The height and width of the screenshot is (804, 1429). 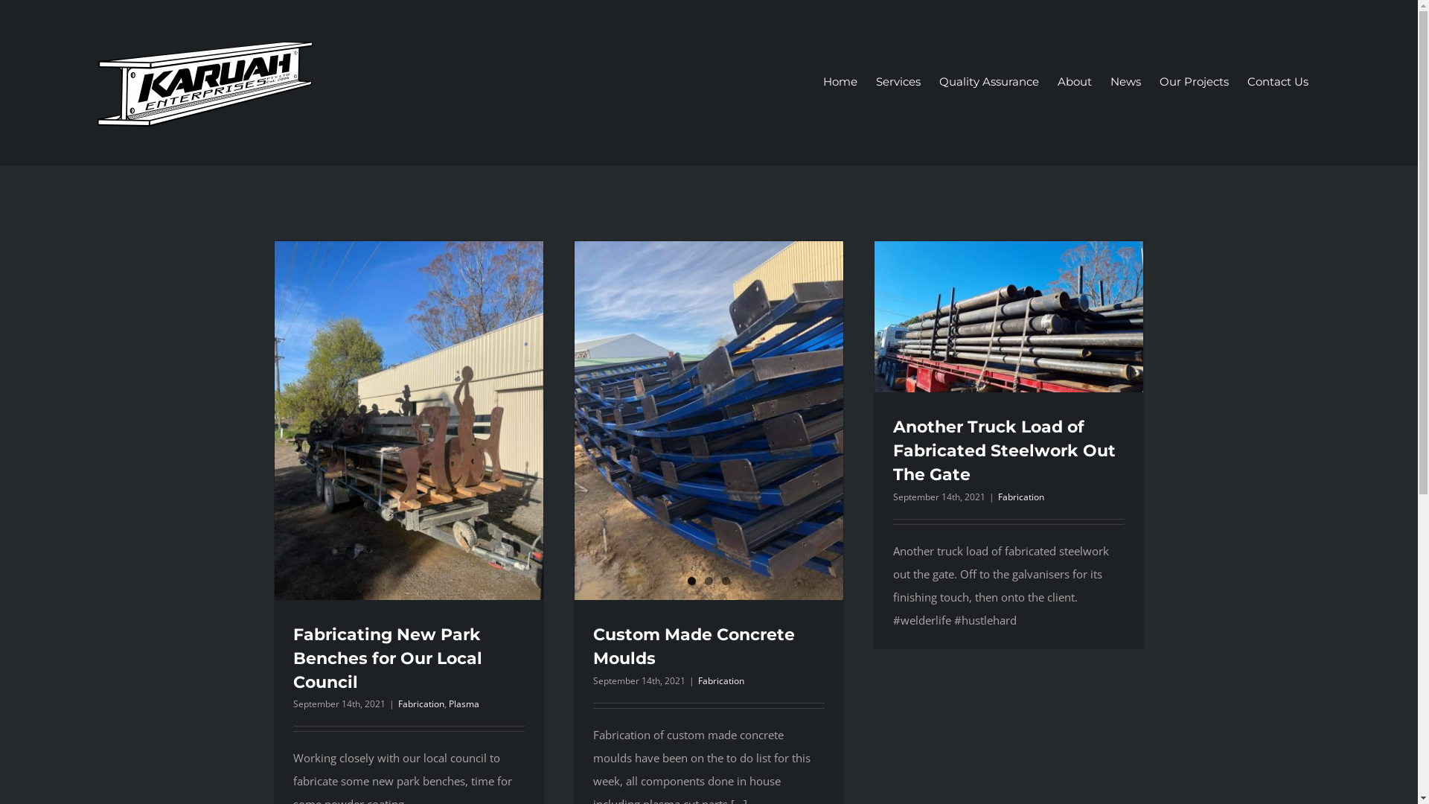 What do you see at coordinates (1194, 82) in the screenshot?
I see `Our Projects` at bounding box center [1194, 82].